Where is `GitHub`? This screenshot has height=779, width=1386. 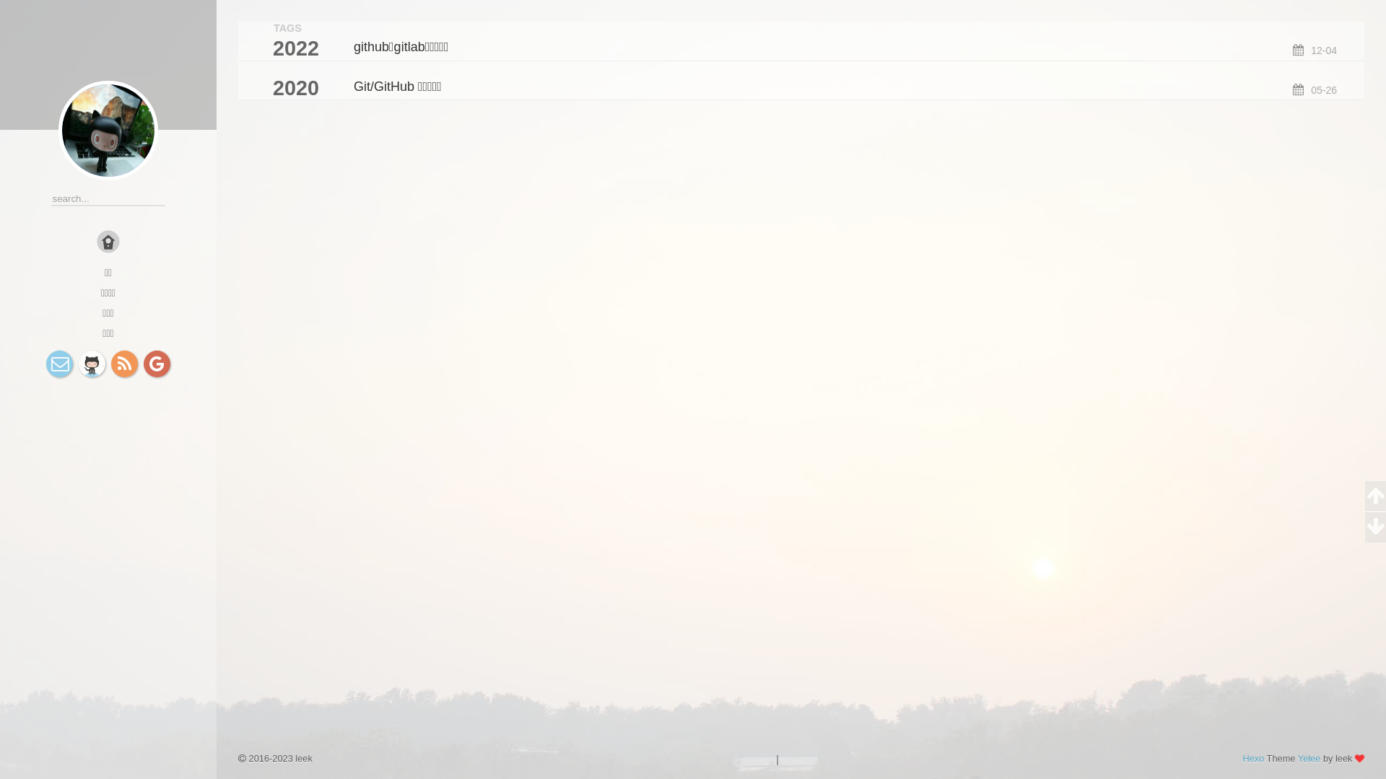 GitHub is located at coordinates (92, 364).